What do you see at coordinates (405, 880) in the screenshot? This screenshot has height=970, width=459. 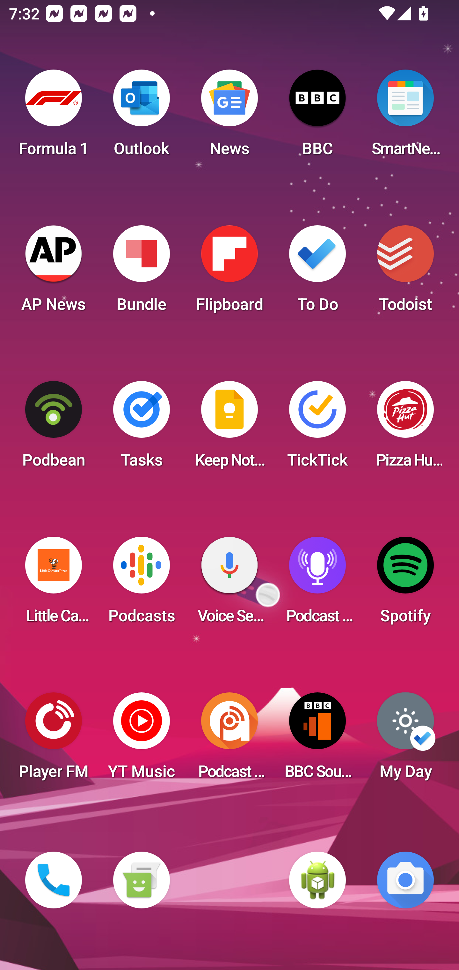 I see `Camera` at bounding box center [405, 880].